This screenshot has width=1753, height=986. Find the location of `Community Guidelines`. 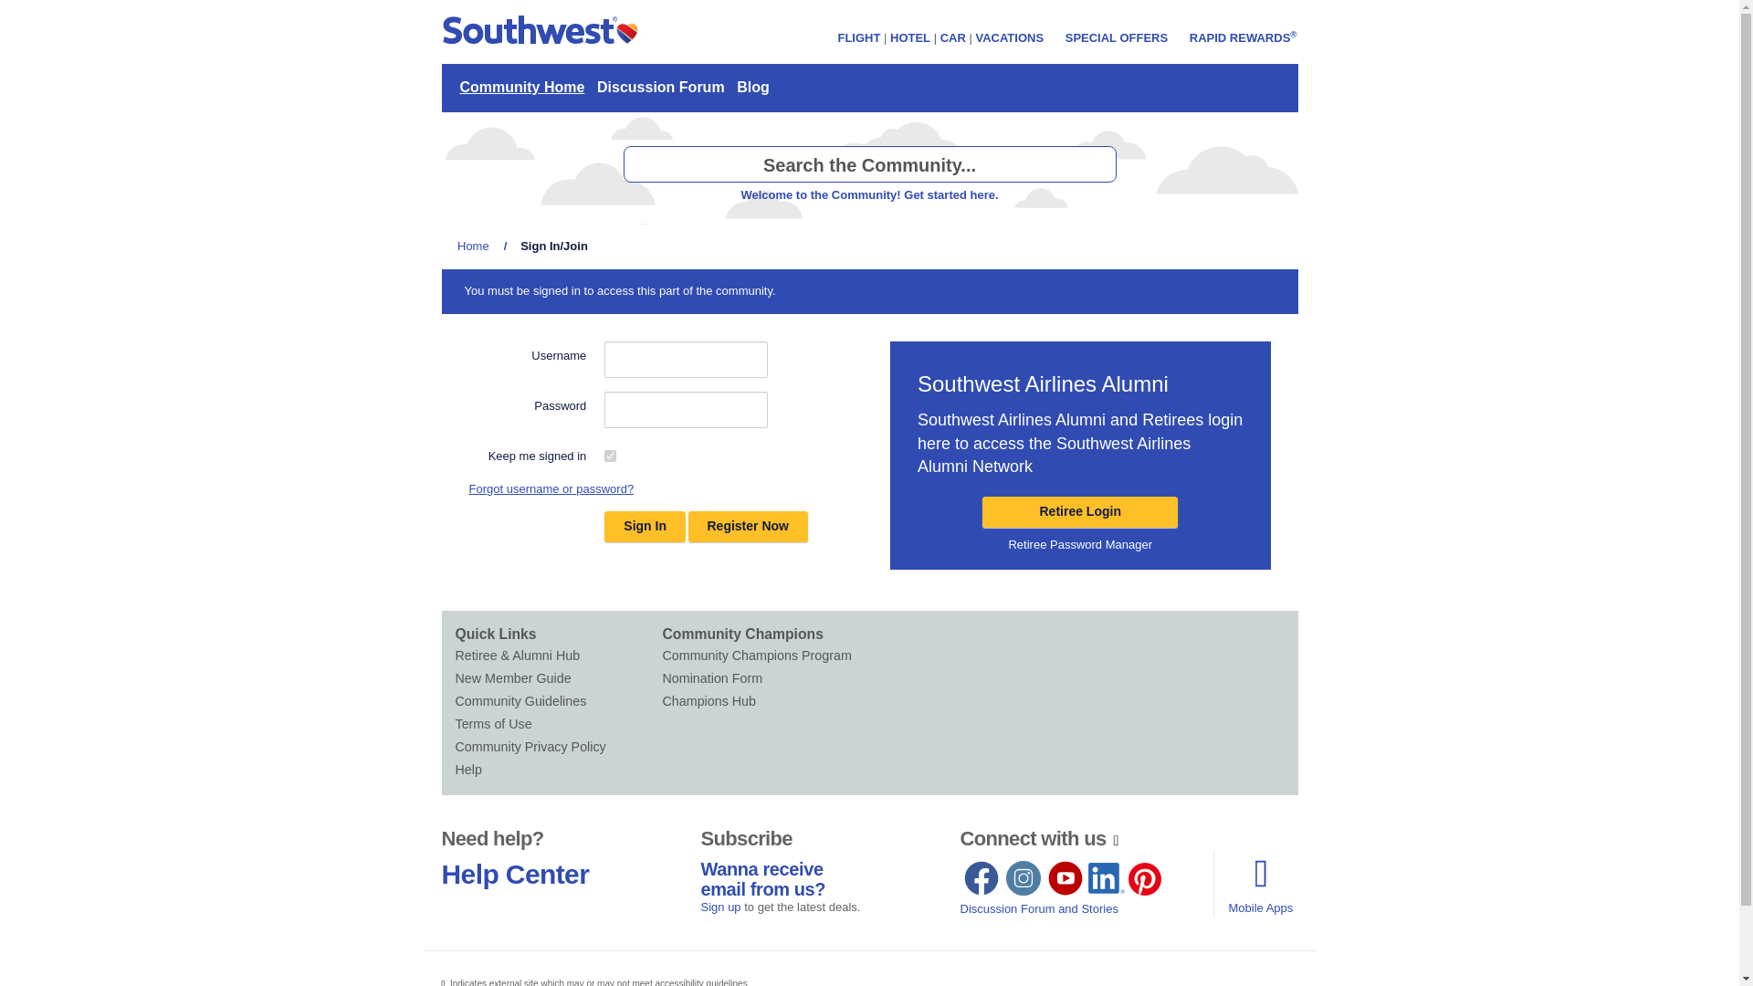

Community Guidelines is located at coordinates (558, 701).